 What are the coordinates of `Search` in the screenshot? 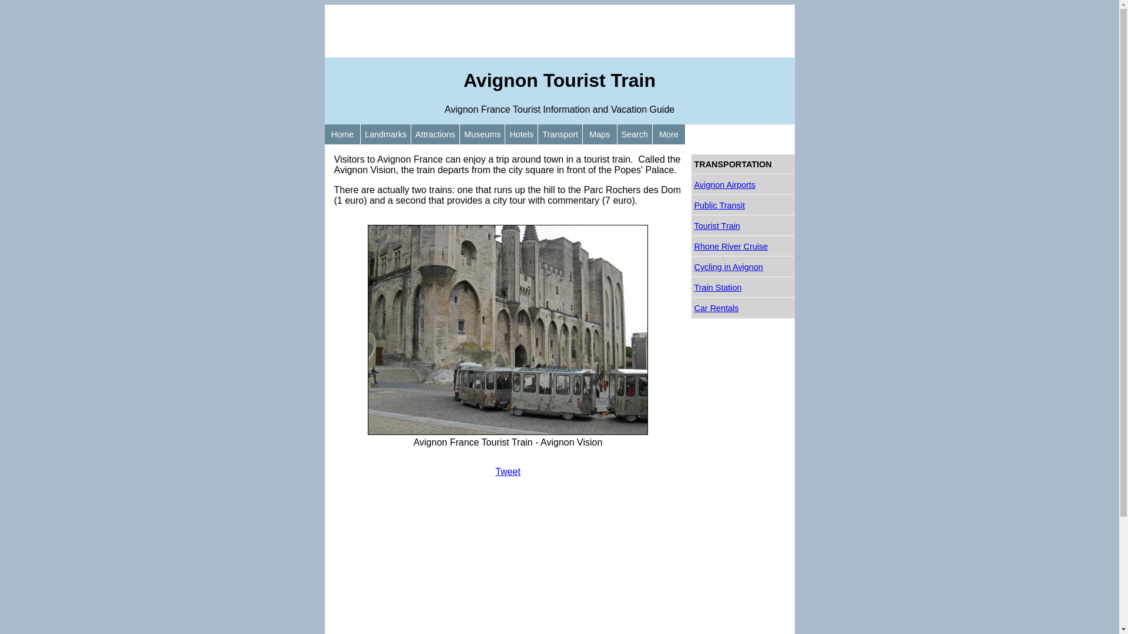 It's located at (634, 134).